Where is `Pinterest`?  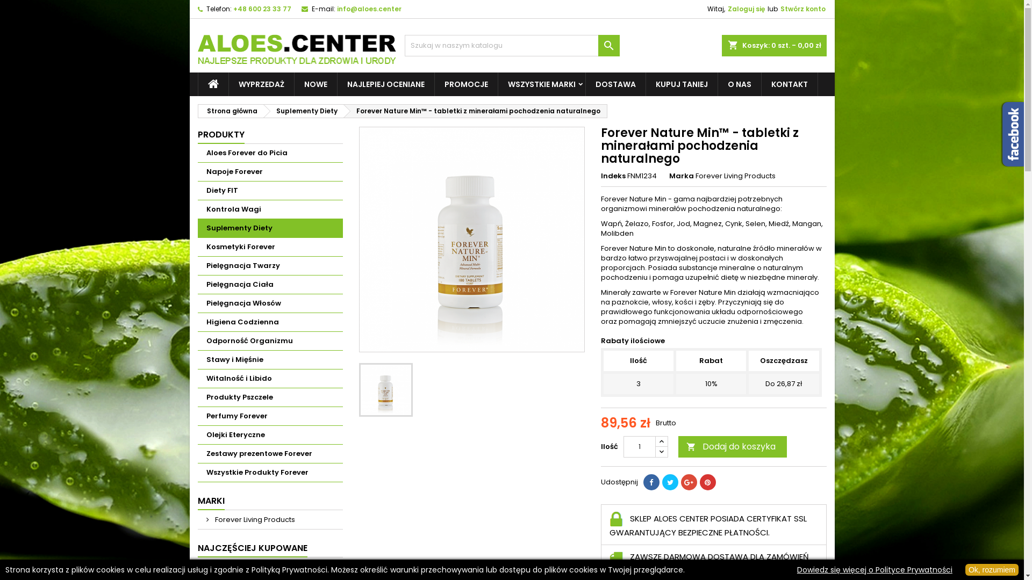 Pinterest is located at coordinates (708, 482).